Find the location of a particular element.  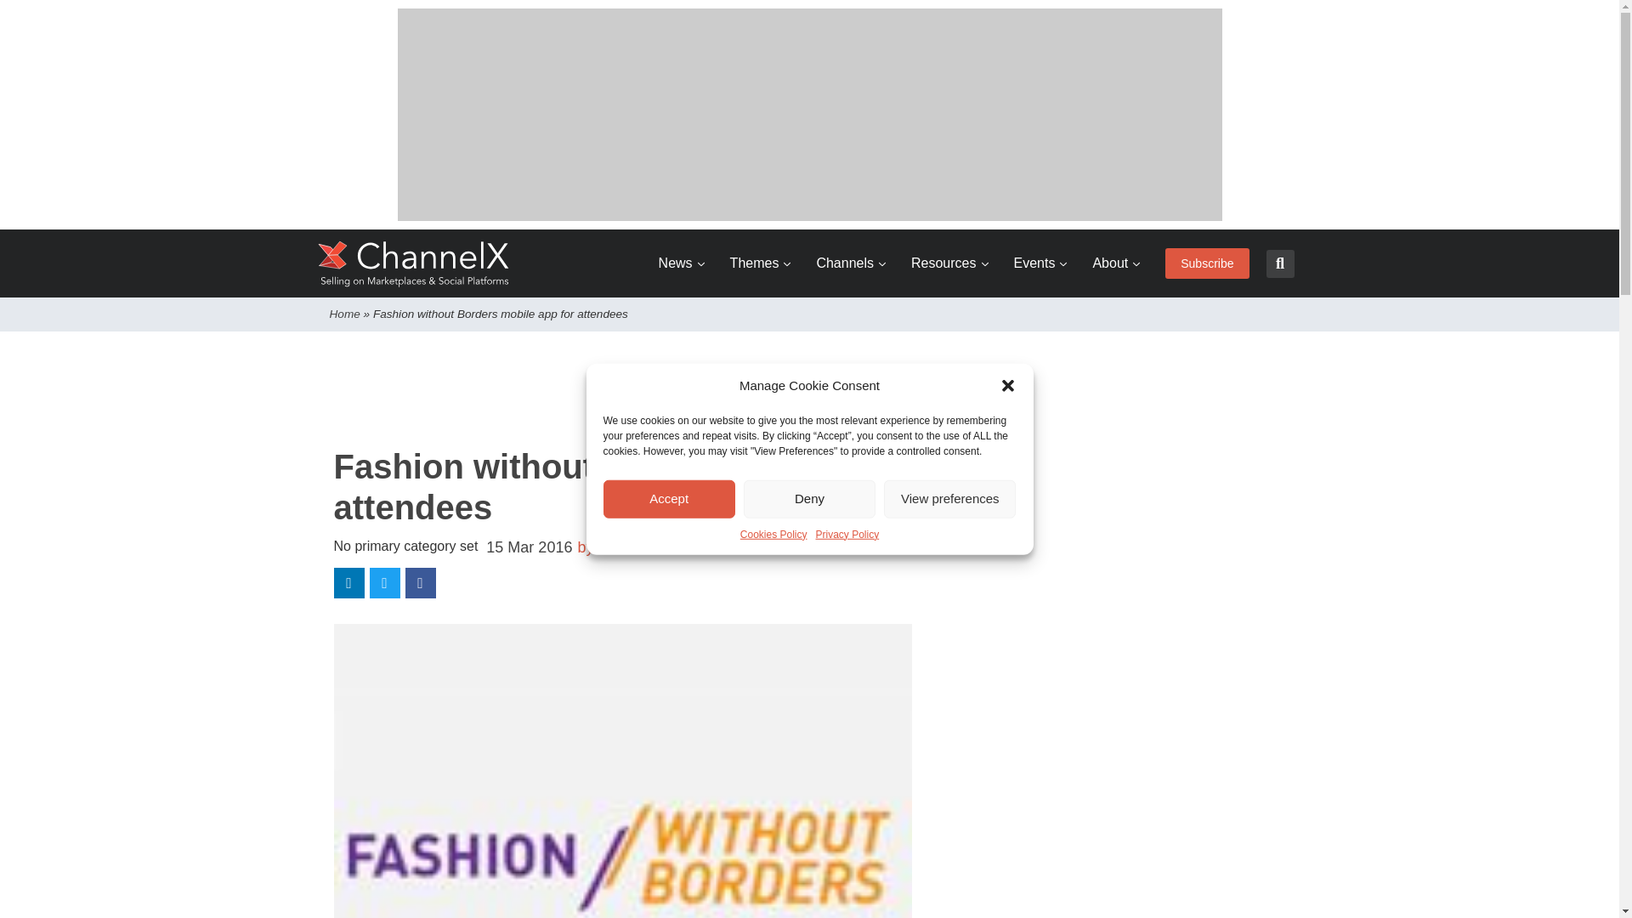

News is located at coordinates (682, 263).